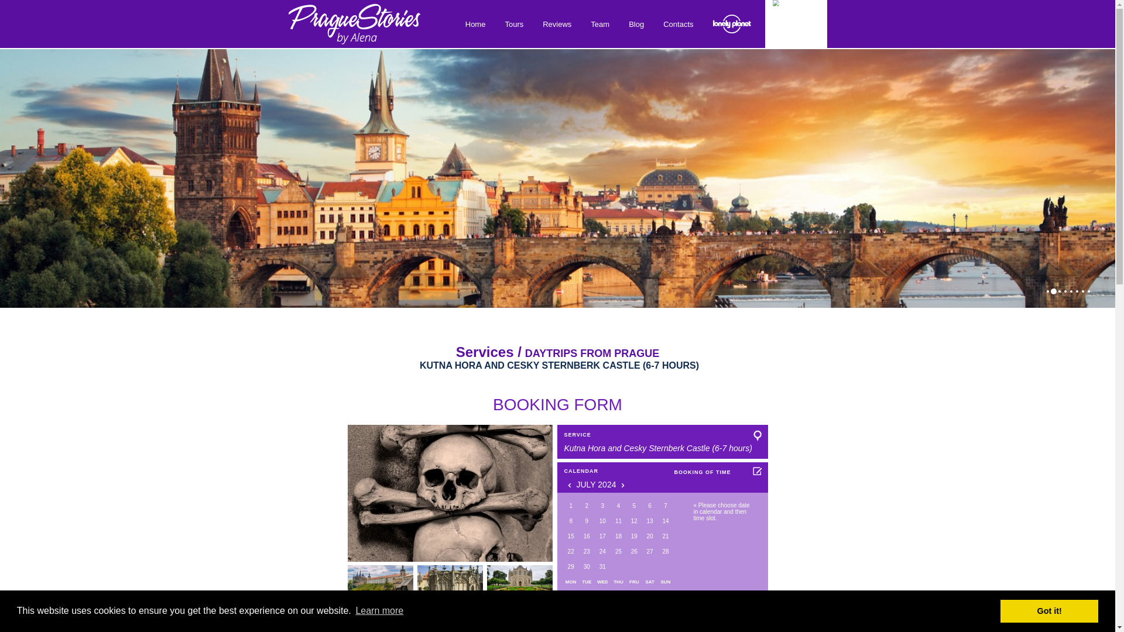  Describe the element at coordinates (1049, 610) in the screenshot. I see `Got it!` at that location.